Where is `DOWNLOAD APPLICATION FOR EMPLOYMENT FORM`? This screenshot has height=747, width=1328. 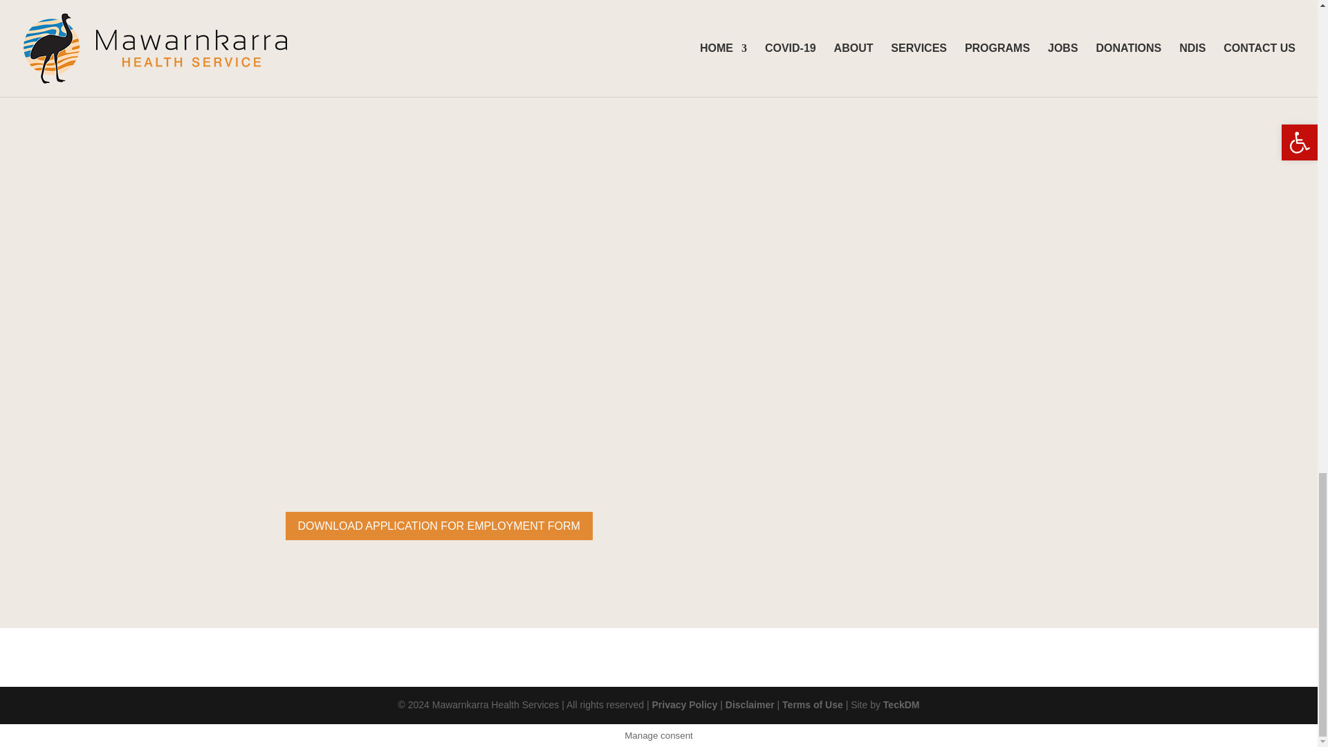 DOWNLOAD APPLICATION FOR EMPLOYMENT FORM is located at coordinates (439, 526).